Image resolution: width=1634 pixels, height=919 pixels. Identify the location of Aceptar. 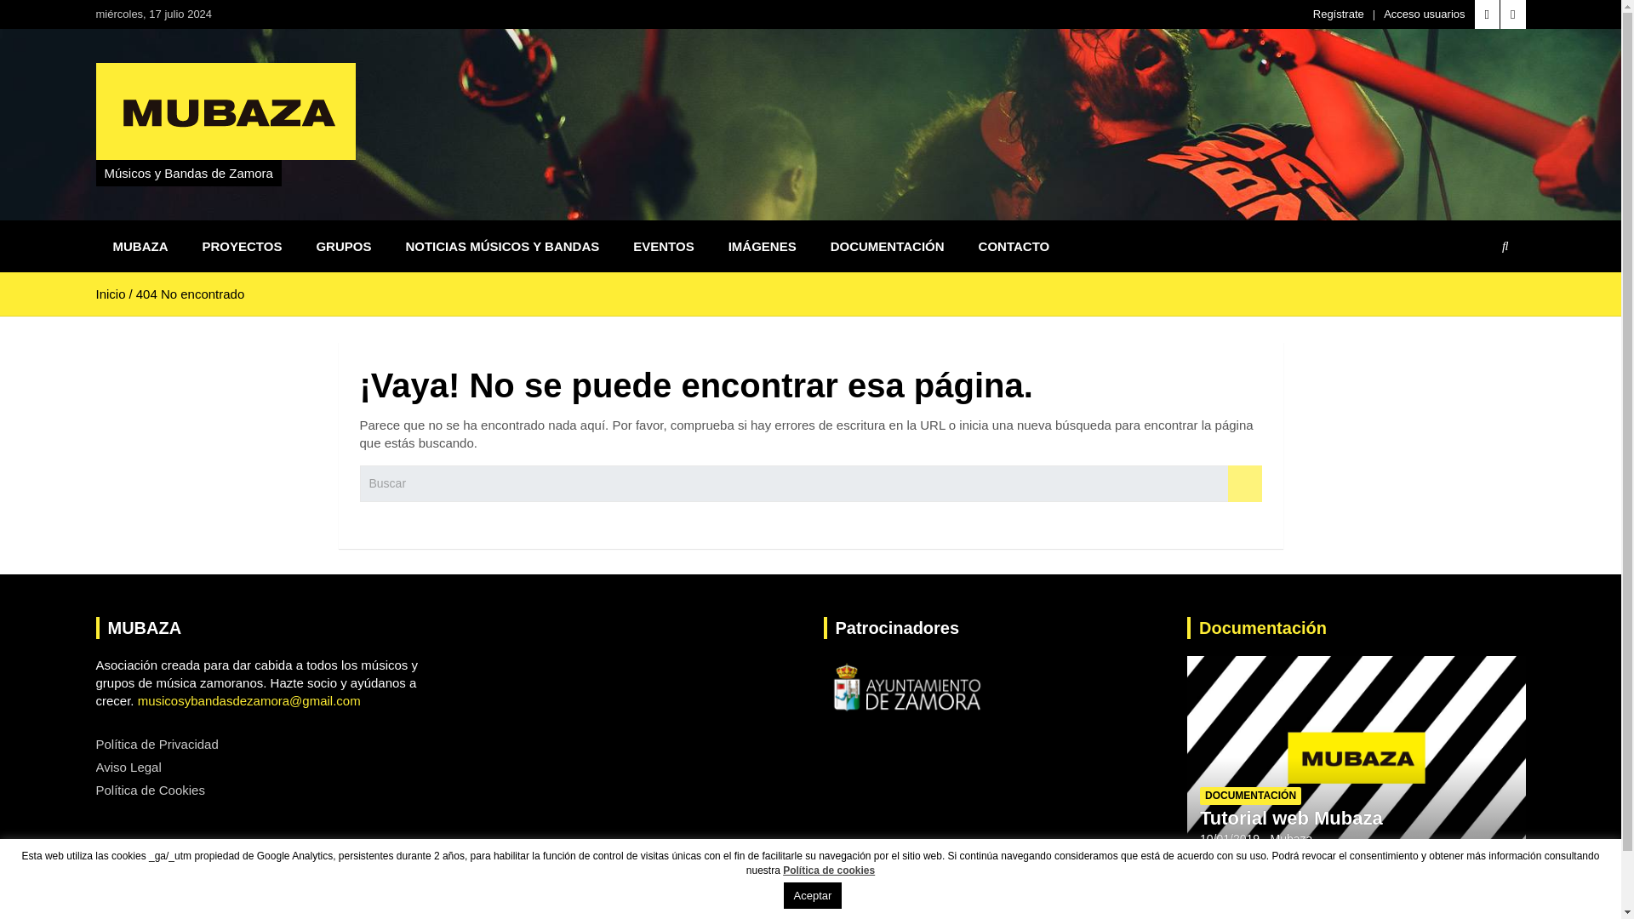
(814, 895).